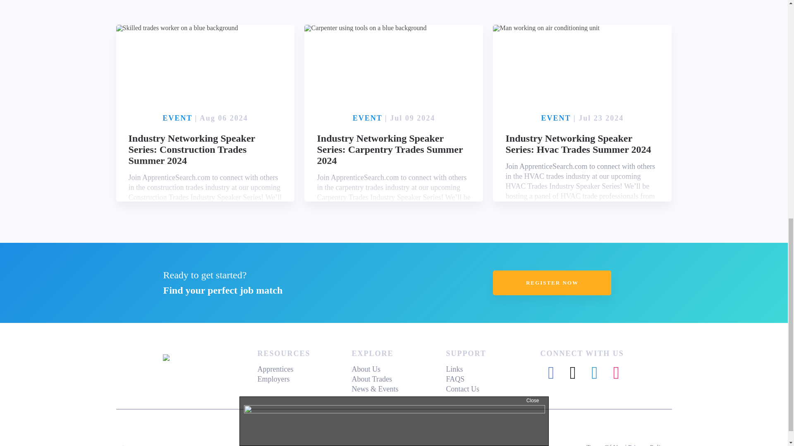  What do you see at coordinates (366, 369) in the screenshot?
I see `About Us` at bounding box center [366, 369].